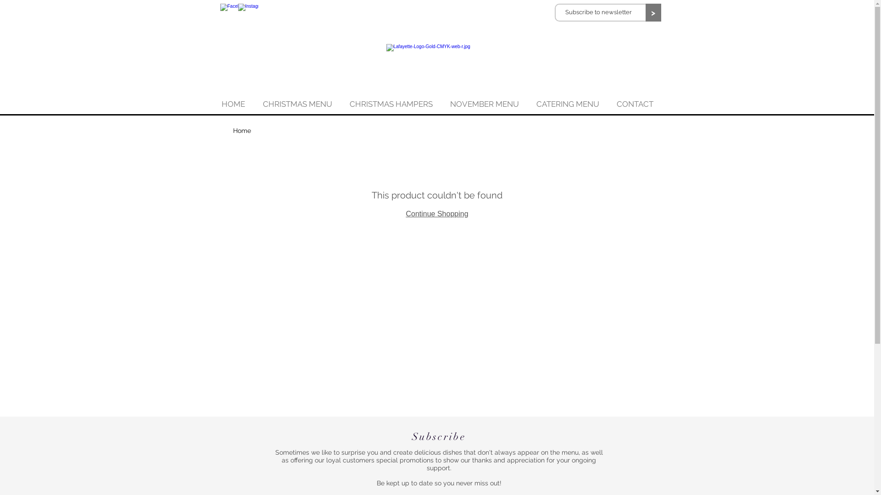 The height and width of the screenshot is (495, 881). Describe the element at coordinates (437, 214) in the screenshot. I see `Continue Shopping` at that location.